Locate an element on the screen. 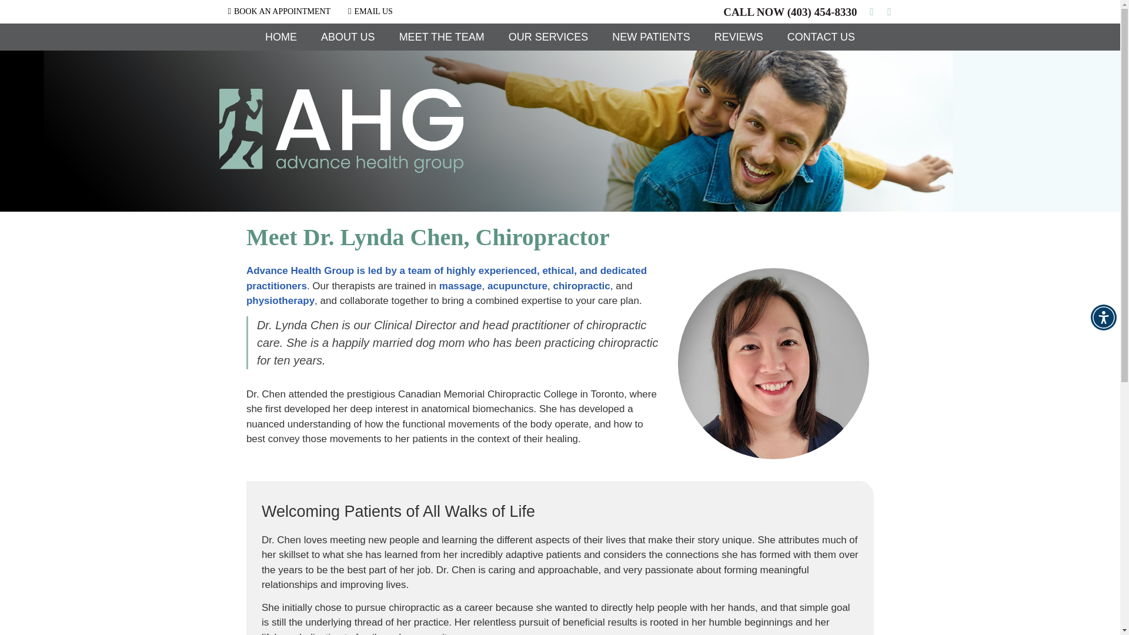 The height and width of the screenshot is (635, 1129). Facebook Social Button is located at coordinates (871, 12).